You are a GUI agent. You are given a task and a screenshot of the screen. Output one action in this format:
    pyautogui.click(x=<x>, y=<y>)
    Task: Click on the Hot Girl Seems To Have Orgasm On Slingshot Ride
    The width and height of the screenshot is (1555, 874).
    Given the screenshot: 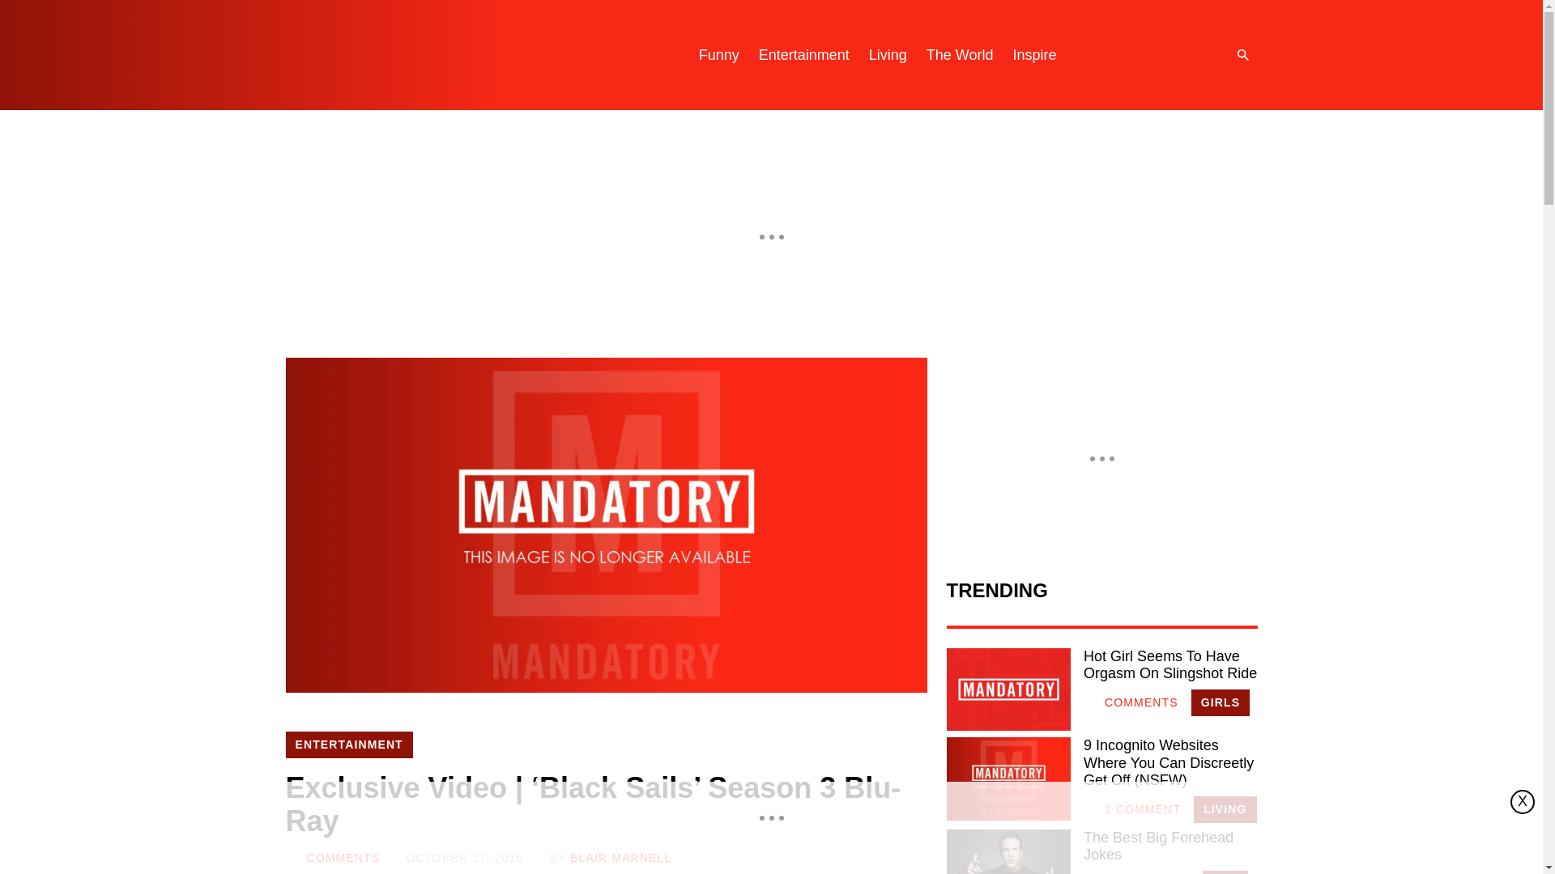 What is the action you would take?
    pyautogui.click(x=1169, y=665)
    